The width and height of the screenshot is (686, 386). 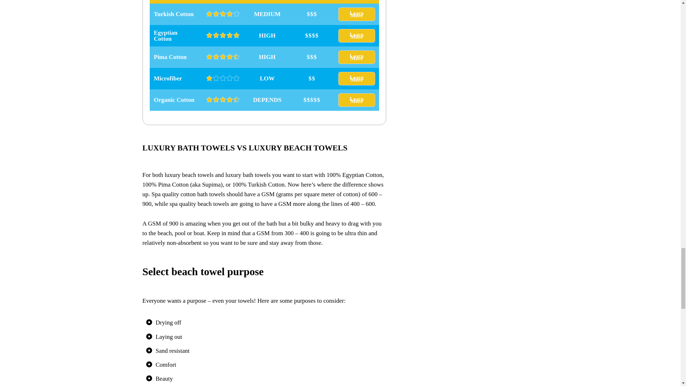 I want to click on Learn More, so click(x=356, y=100).